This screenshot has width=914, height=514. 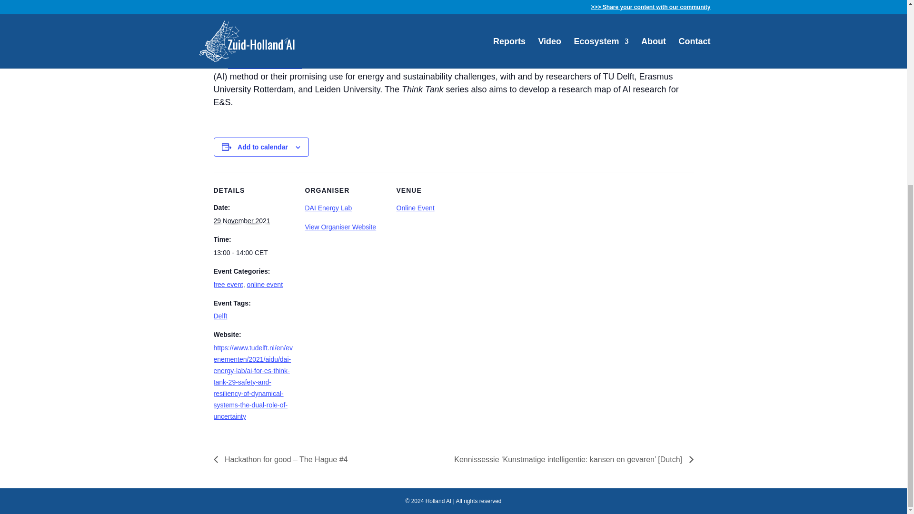 I want to click on View Organiser Website, so click(x=340, y=227).